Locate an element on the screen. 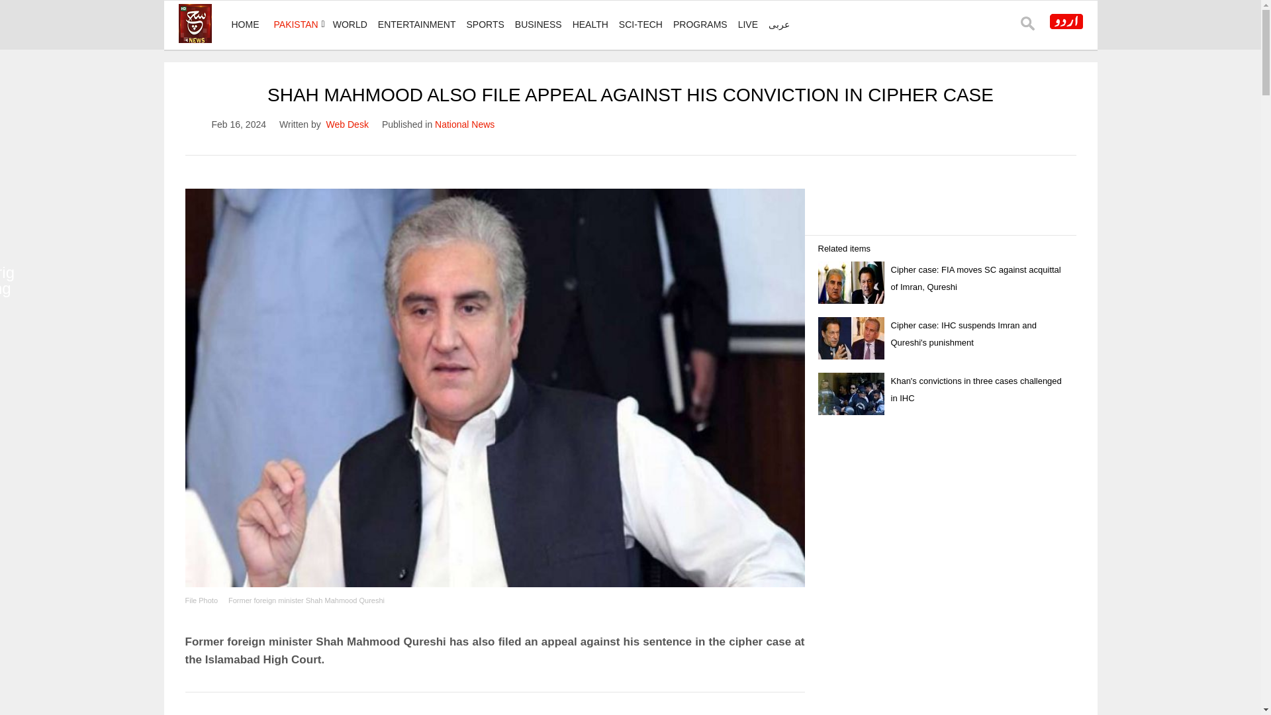  SPORTS is located at coordinates (485, 24).